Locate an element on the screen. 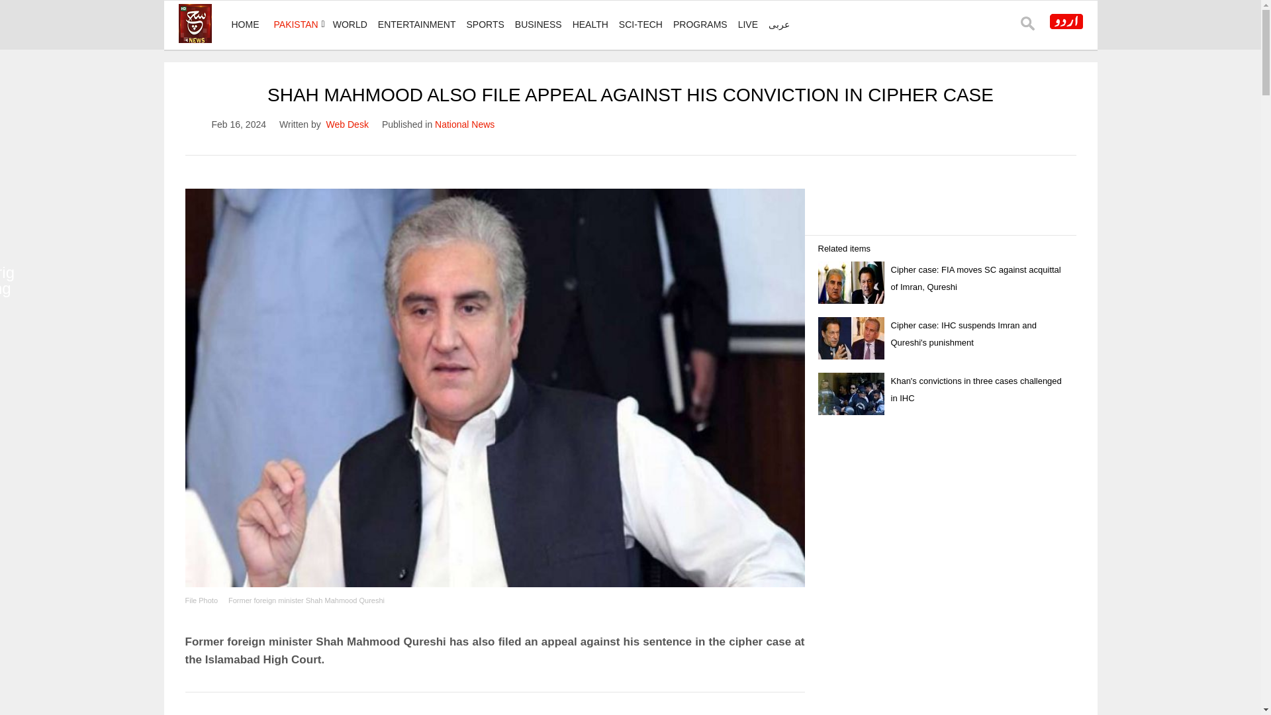  SPORTS is located at coordinates (485, 24).